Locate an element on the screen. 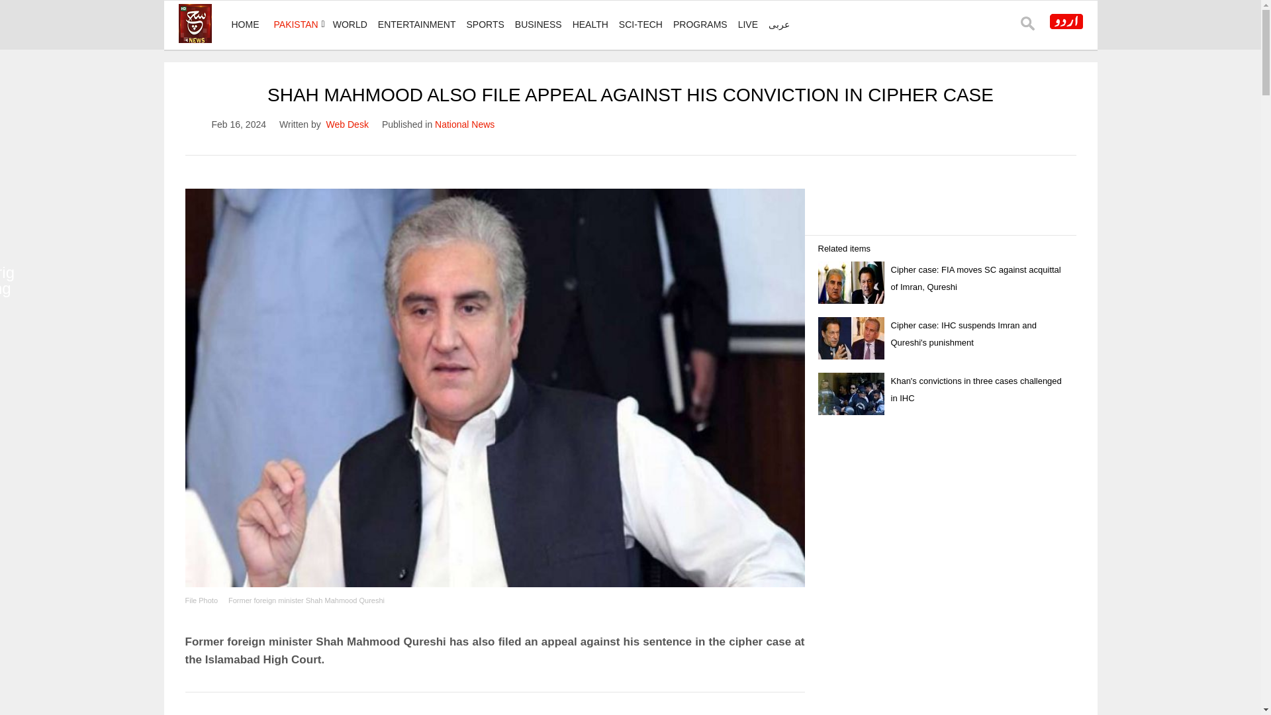  SPORTS is located at coordinates (485, 24).